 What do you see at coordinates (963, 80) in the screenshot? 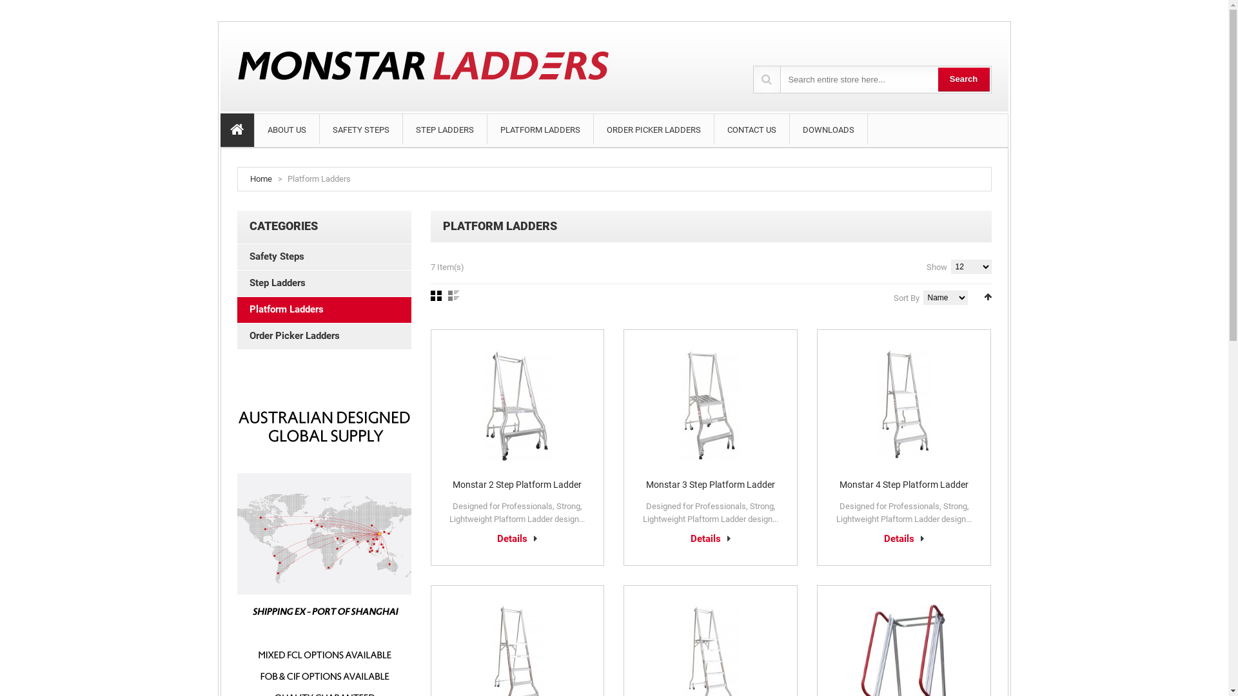
I see `Search` at bounding box center [963, 80].